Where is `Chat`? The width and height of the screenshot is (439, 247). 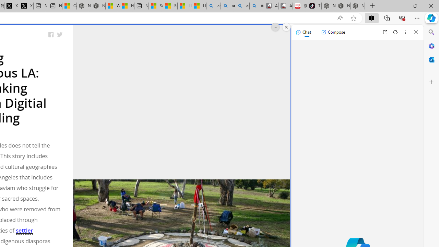 Chat is located at coordinates (303, 32).